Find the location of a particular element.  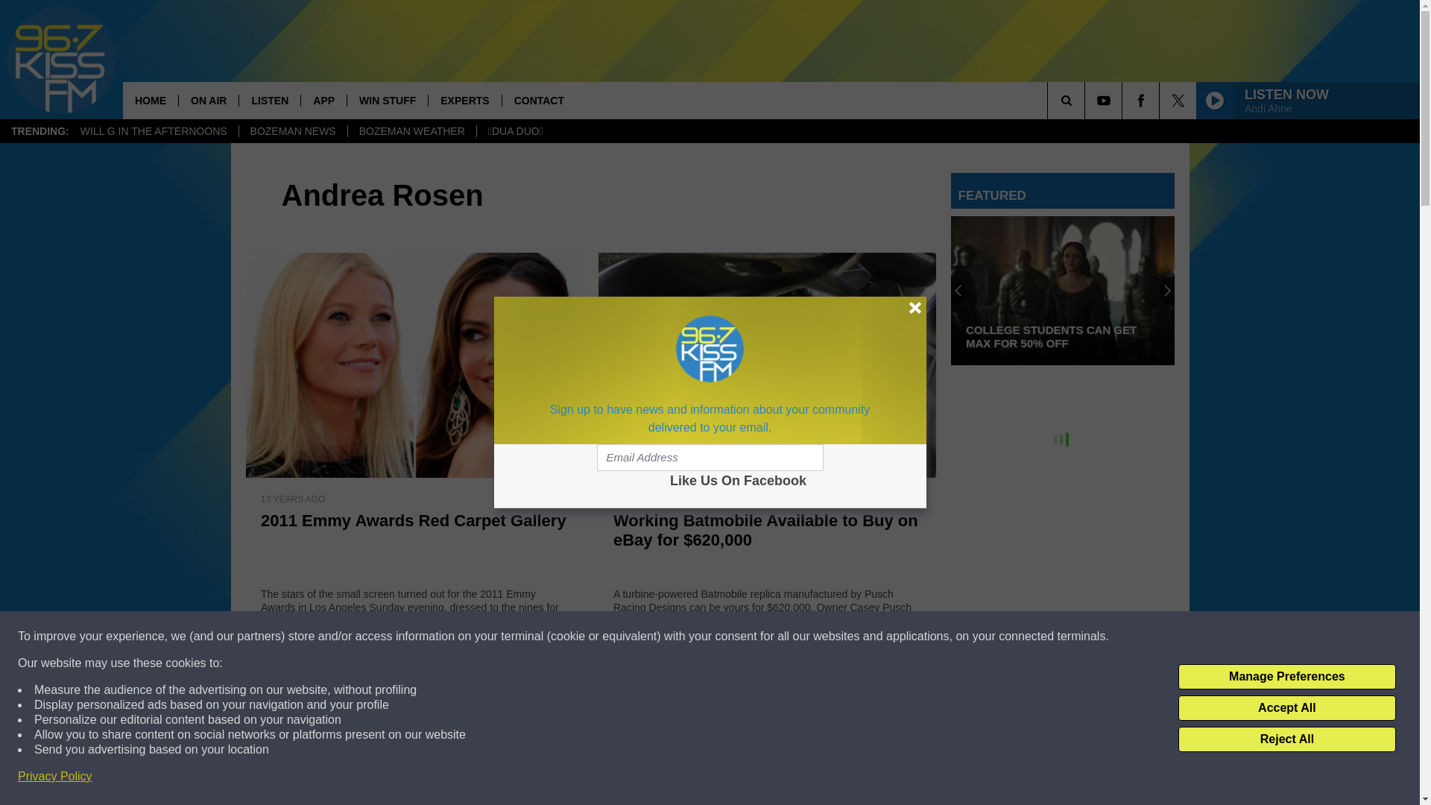

ON AIR is located at coordinates (208, 100).